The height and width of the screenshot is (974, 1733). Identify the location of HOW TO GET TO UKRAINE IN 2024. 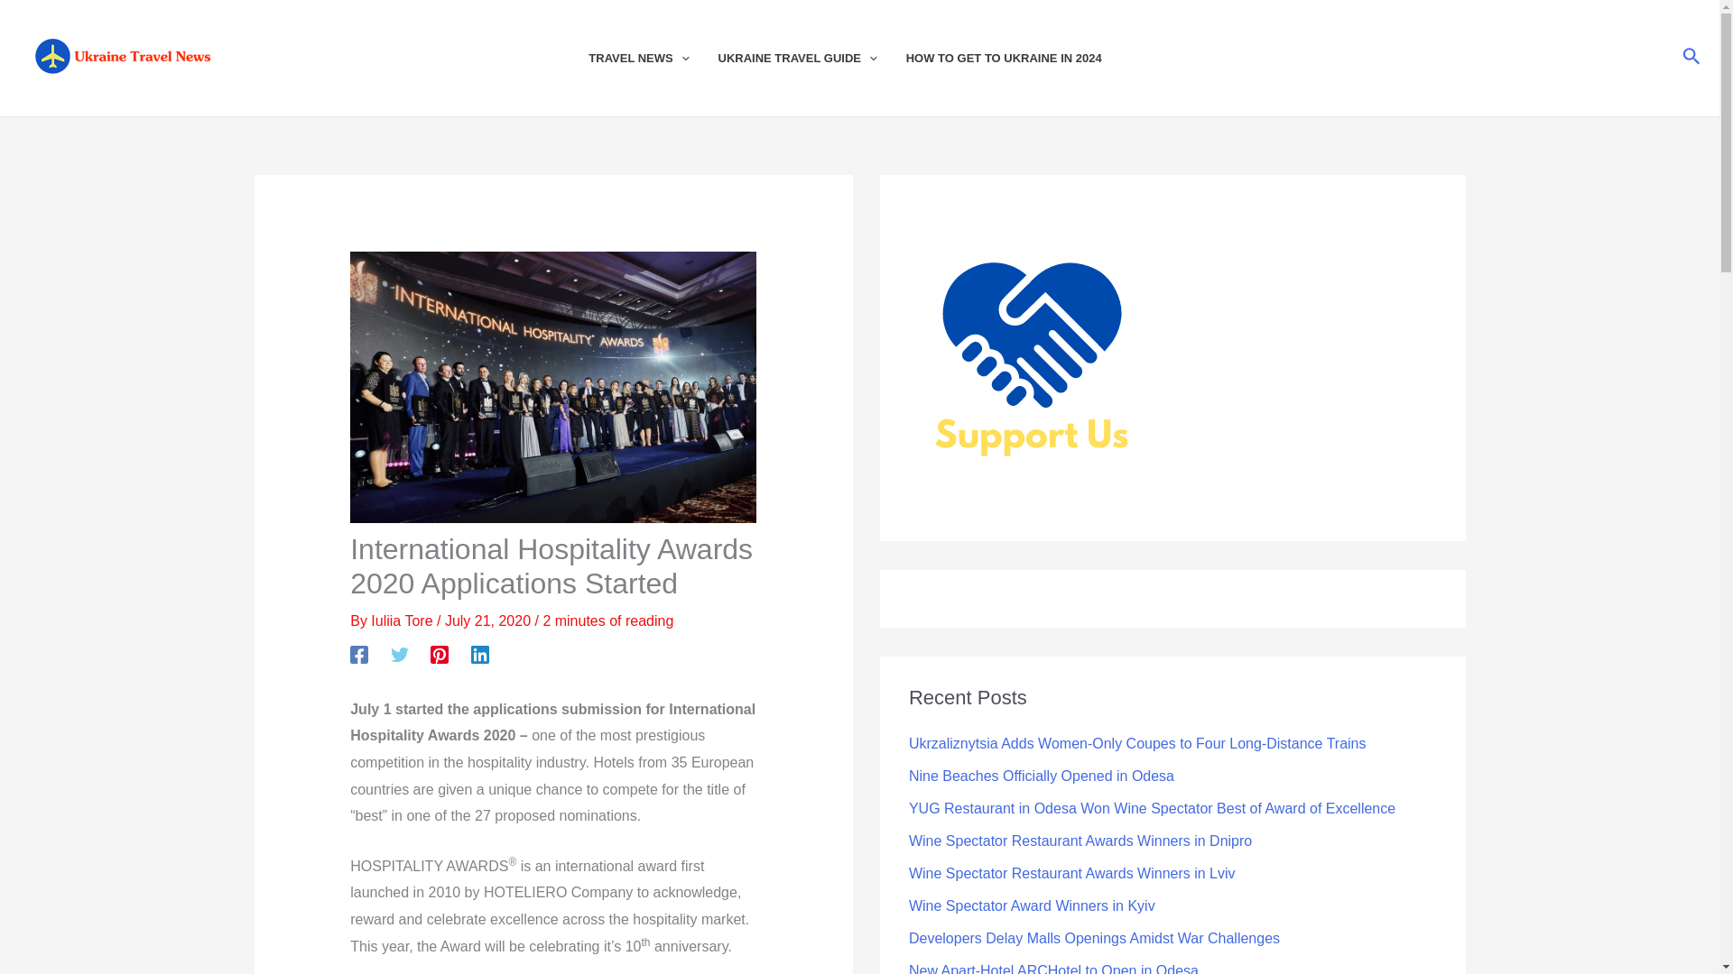
(1018, 58).